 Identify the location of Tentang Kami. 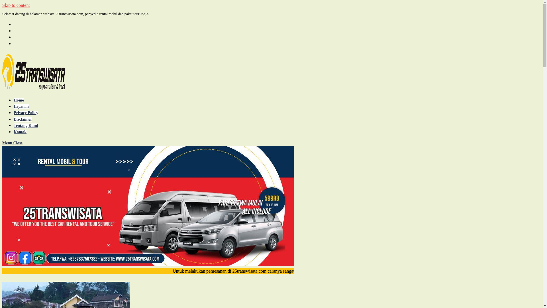
(26, 125).